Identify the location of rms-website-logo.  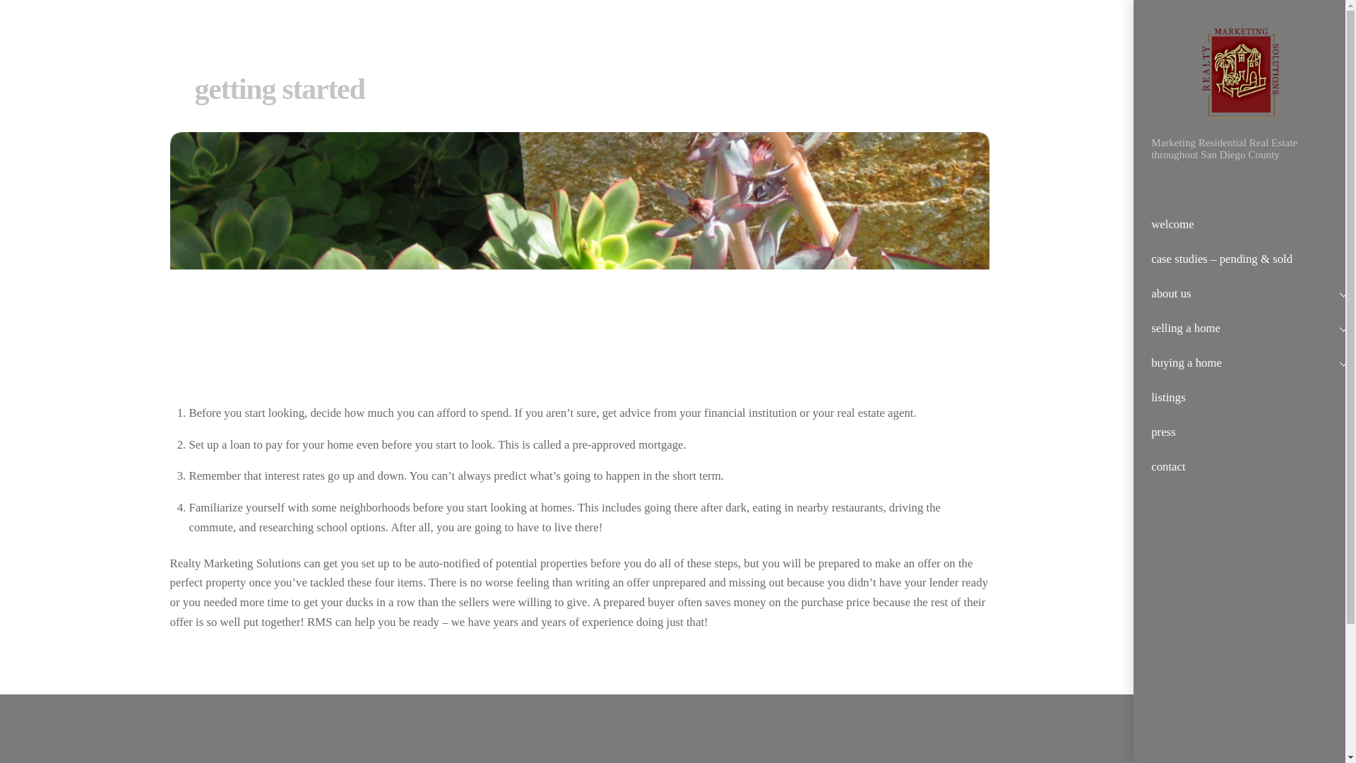
(1239, 76).